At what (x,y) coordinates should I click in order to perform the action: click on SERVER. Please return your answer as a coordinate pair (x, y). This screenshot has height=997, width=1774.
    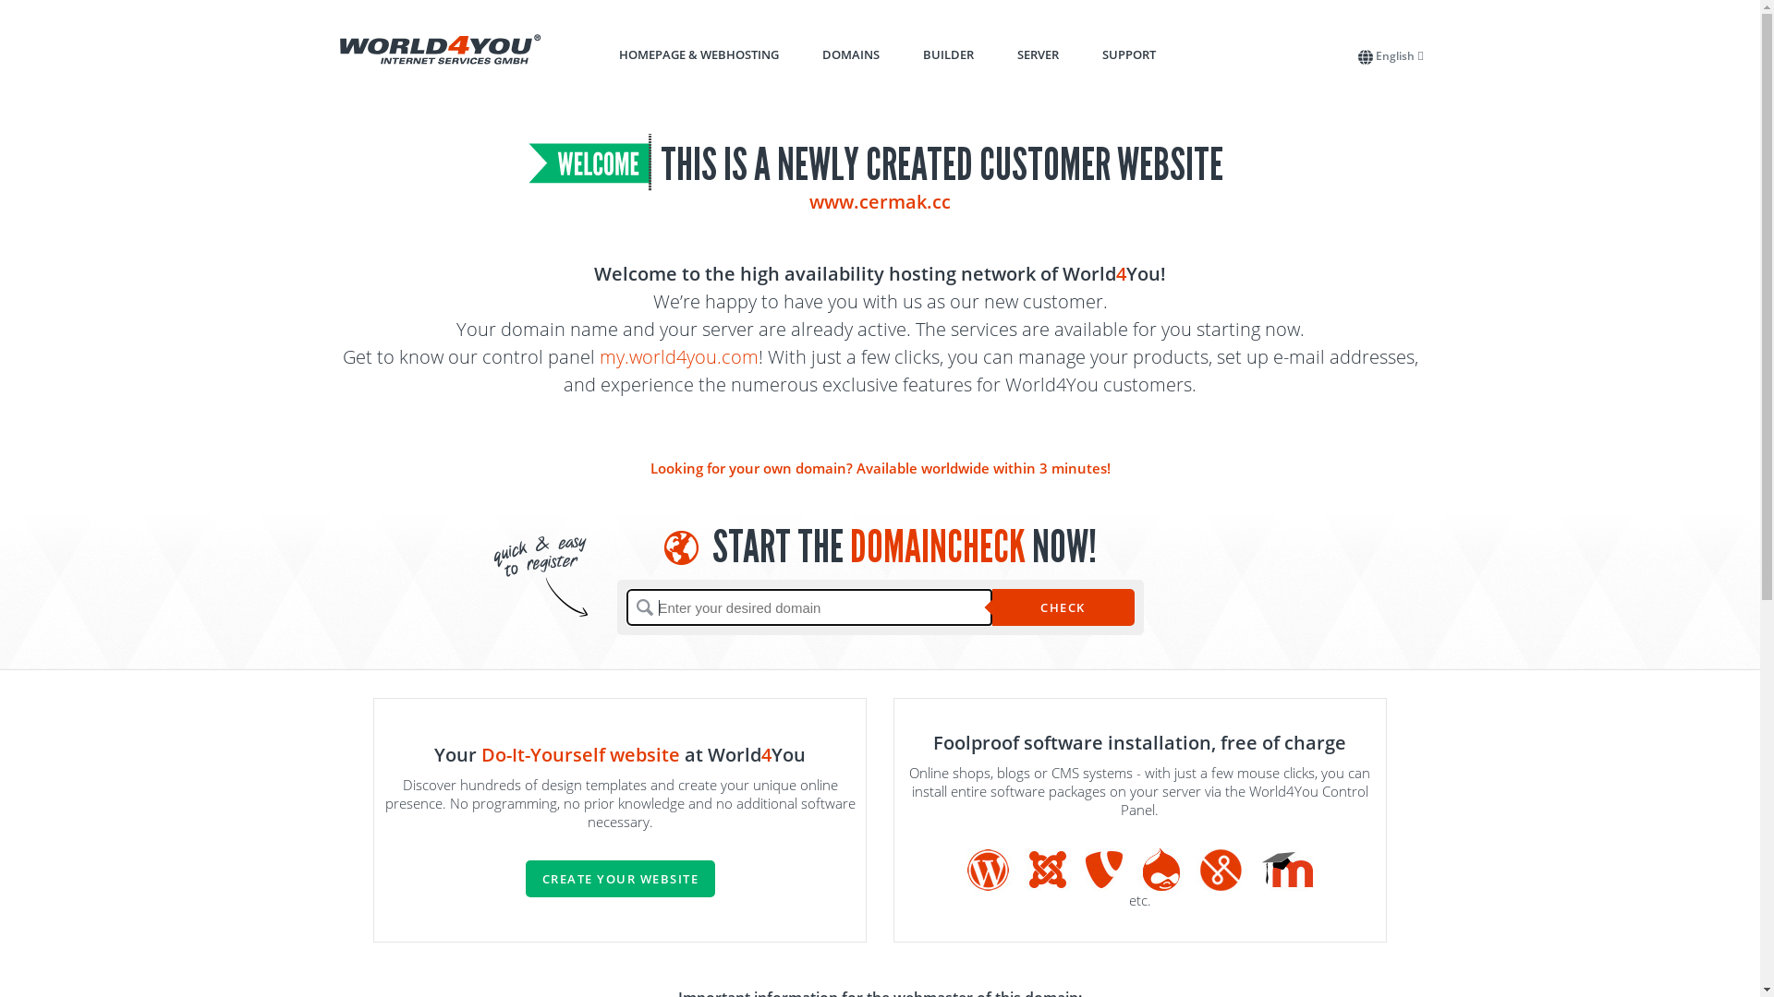
    Looking at the image, I should click on (1037, 54).